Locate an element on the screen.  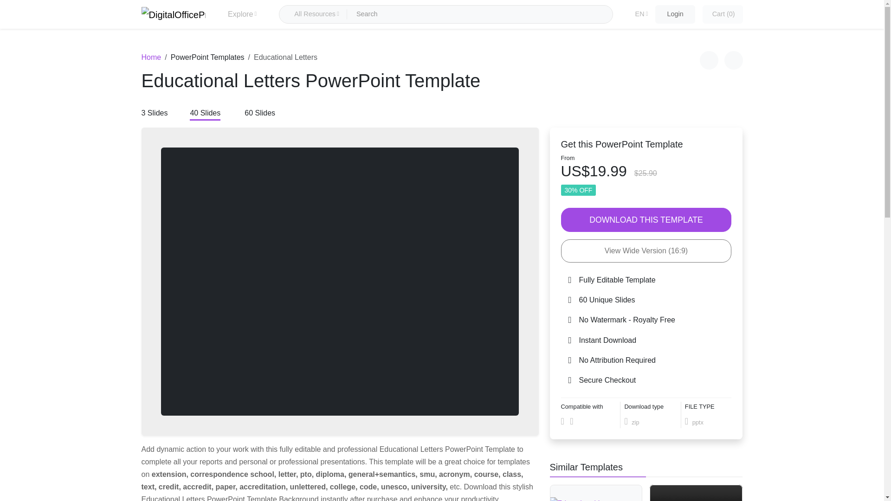
Login is located at coordinates (675, 14).